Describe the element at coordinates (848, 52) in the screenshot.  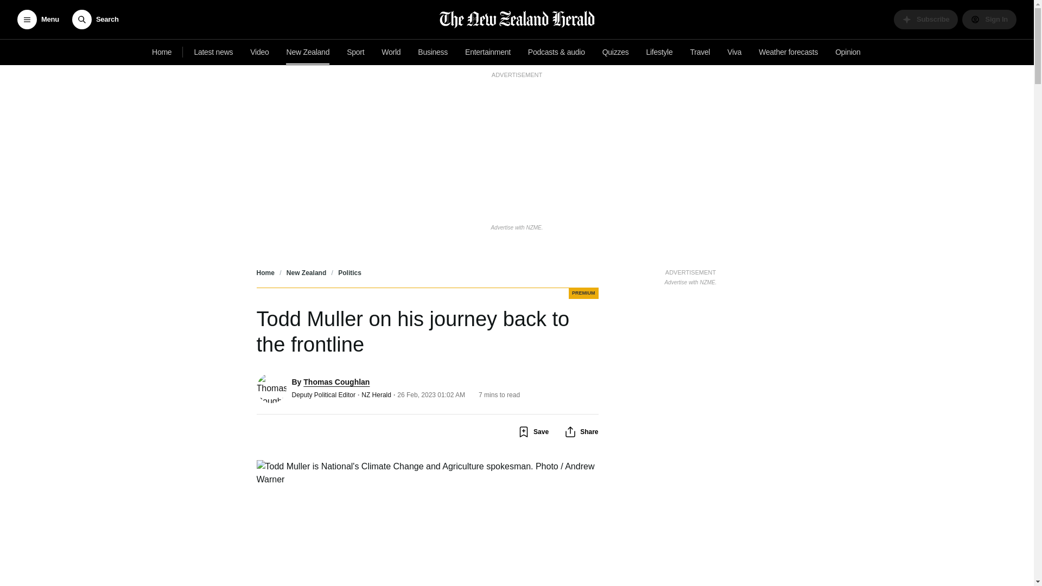
I see `Opinion` at that location.